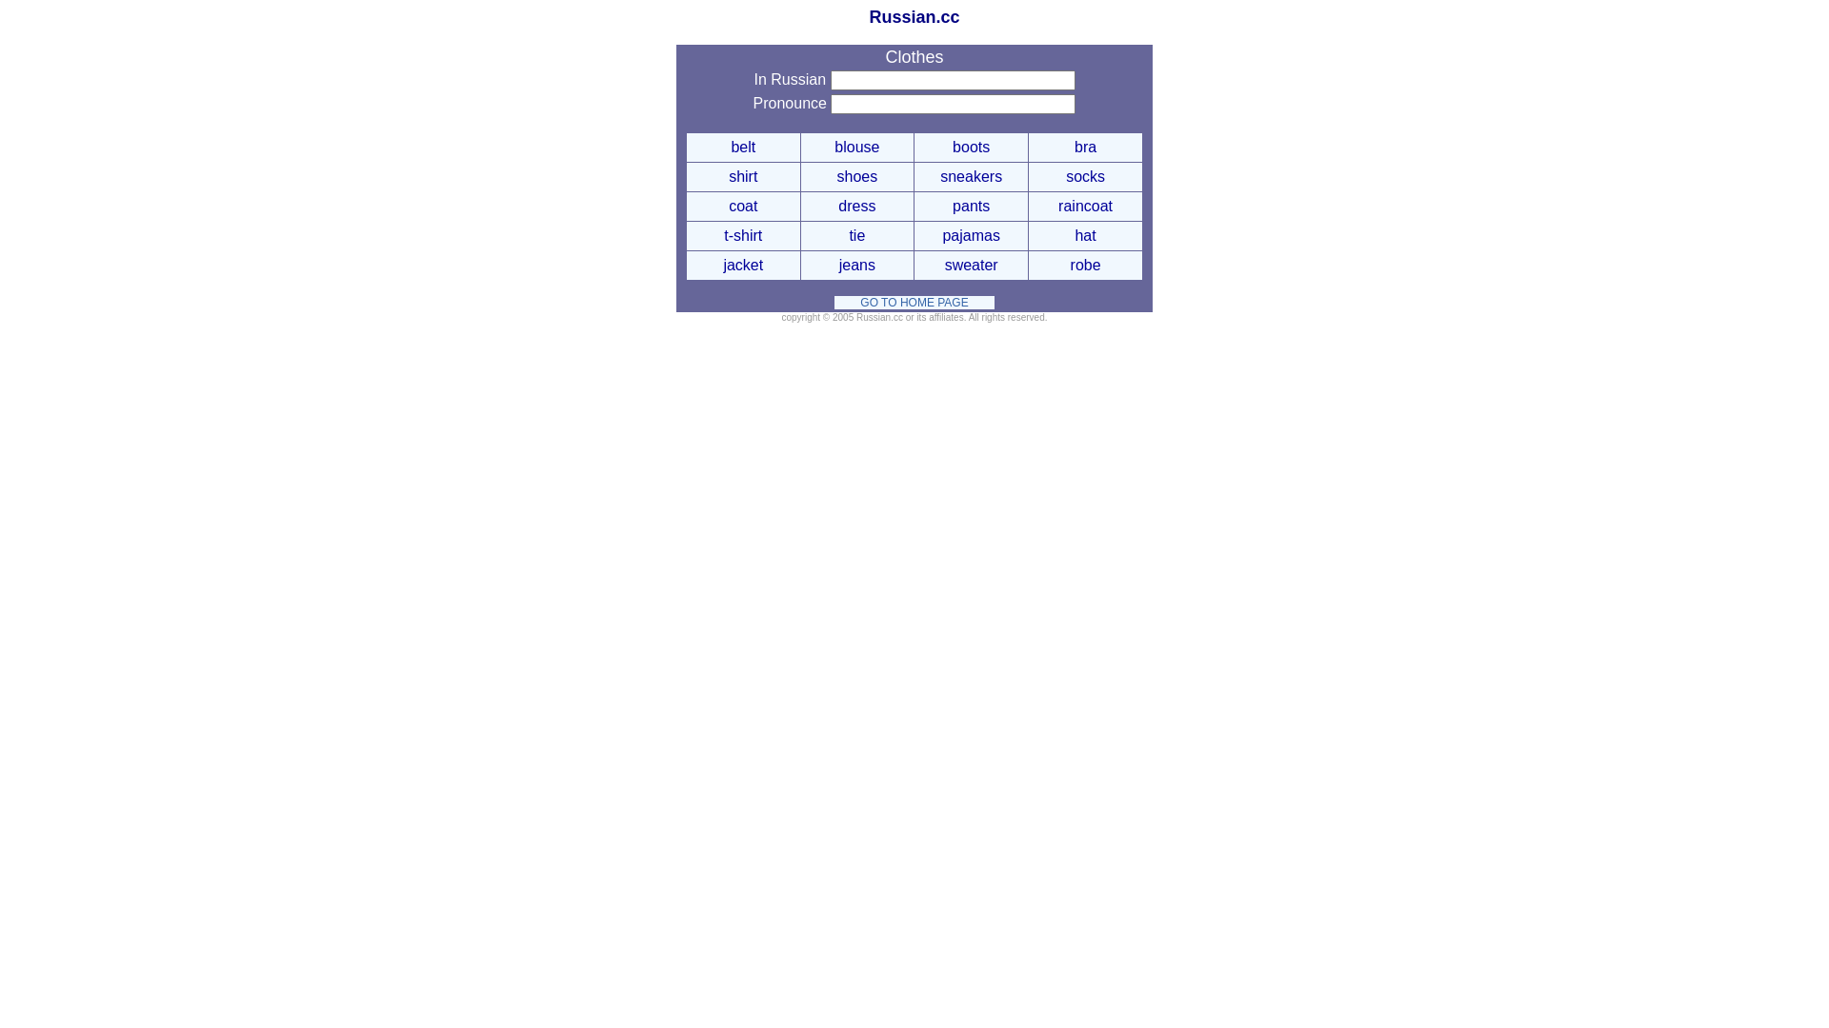  I want to click on socks, so click(1086, 178).